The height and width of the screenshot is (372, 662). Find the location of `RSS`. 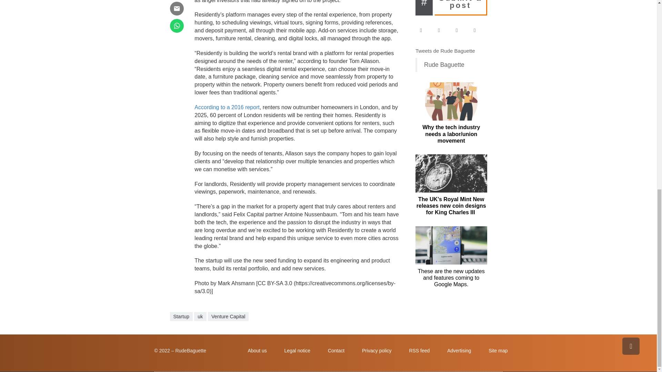

RSS is located at coordinates (478, 30).